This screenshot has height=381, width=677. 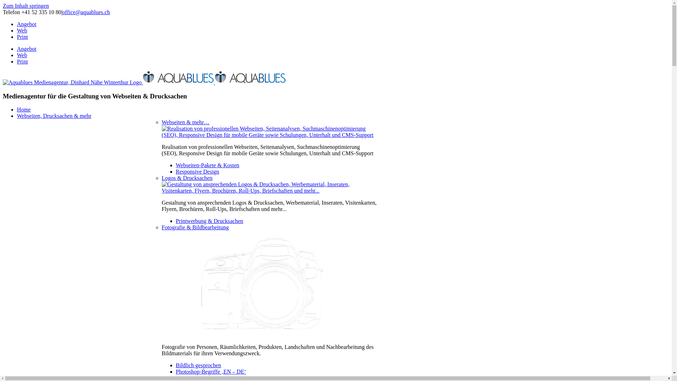 I want to click on Responsive Design, so click(x=197, y=171).